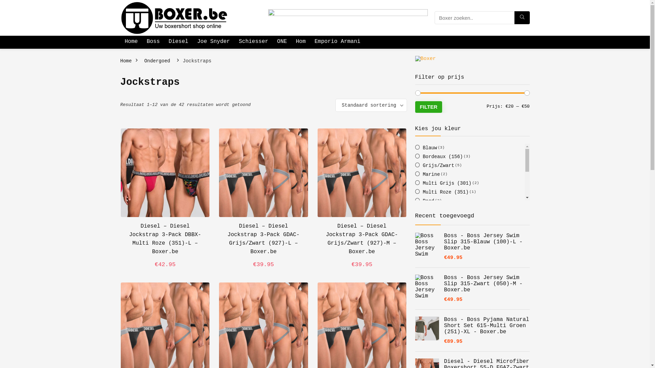 The image size is (655, 368). Describe the element at coordinates (472, 242) in the screenshot. I see `Boss - Boss Jersey Swim Slip 315-Blauw (100)-L - Boxer.be` at that location.